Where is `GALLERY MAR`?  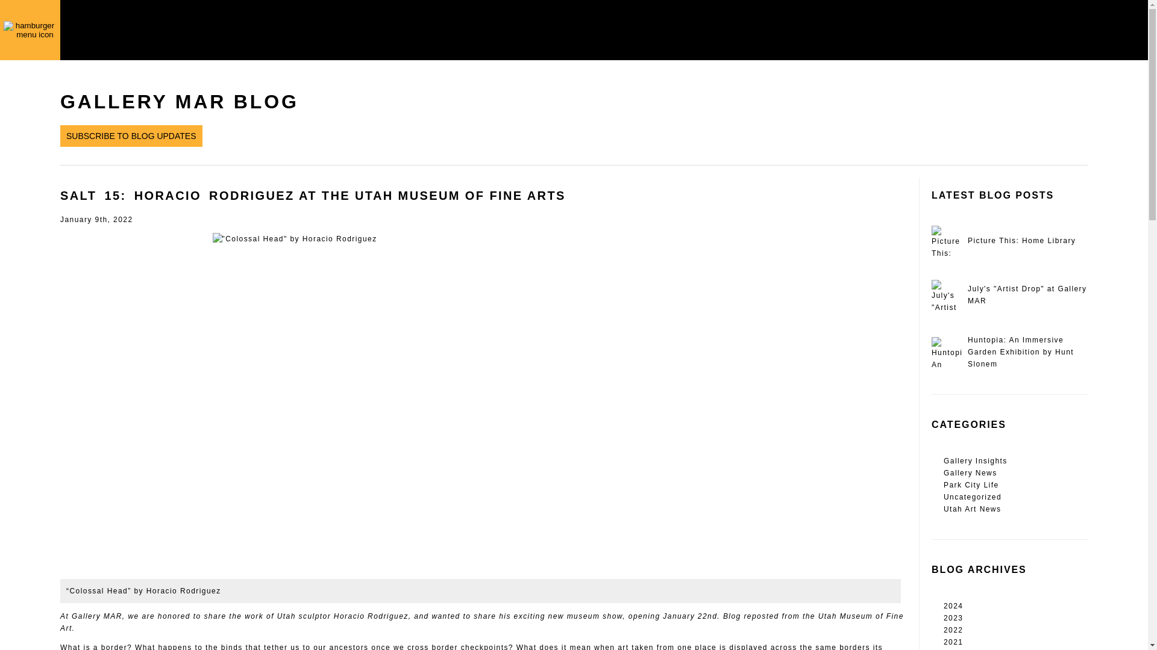 GALLERY MAR is located at coordinates (175, 30).